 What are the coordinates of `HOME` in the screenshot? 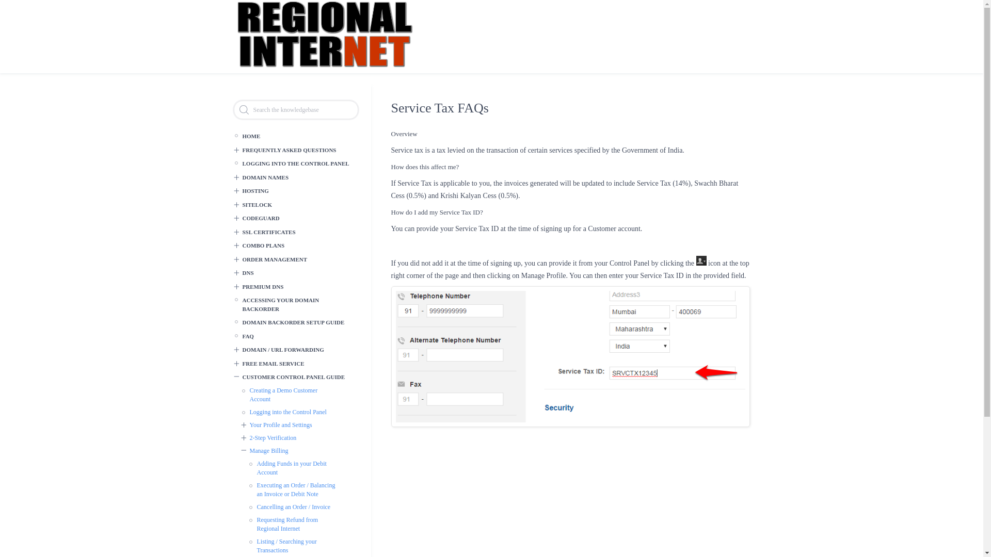 It's located at (292, 136).